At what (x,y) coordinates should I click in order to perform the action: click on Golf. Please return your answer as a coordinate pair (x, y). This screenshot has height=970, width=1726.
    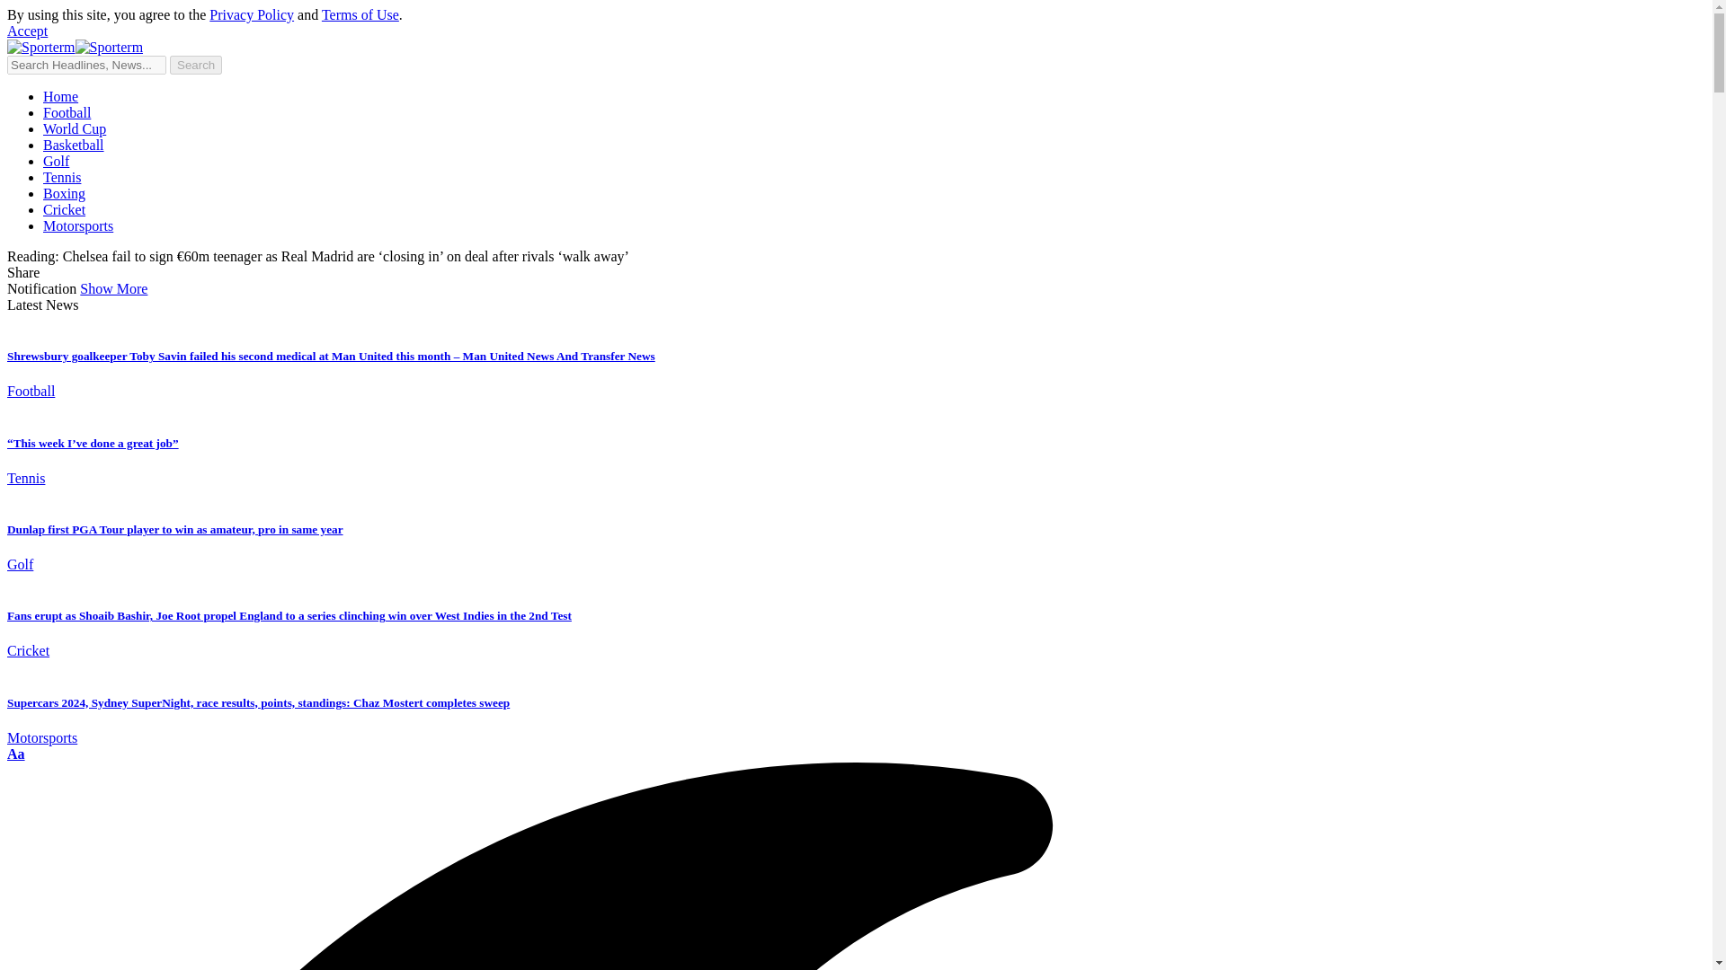
    Looking at the image, I should click on (56, 160).